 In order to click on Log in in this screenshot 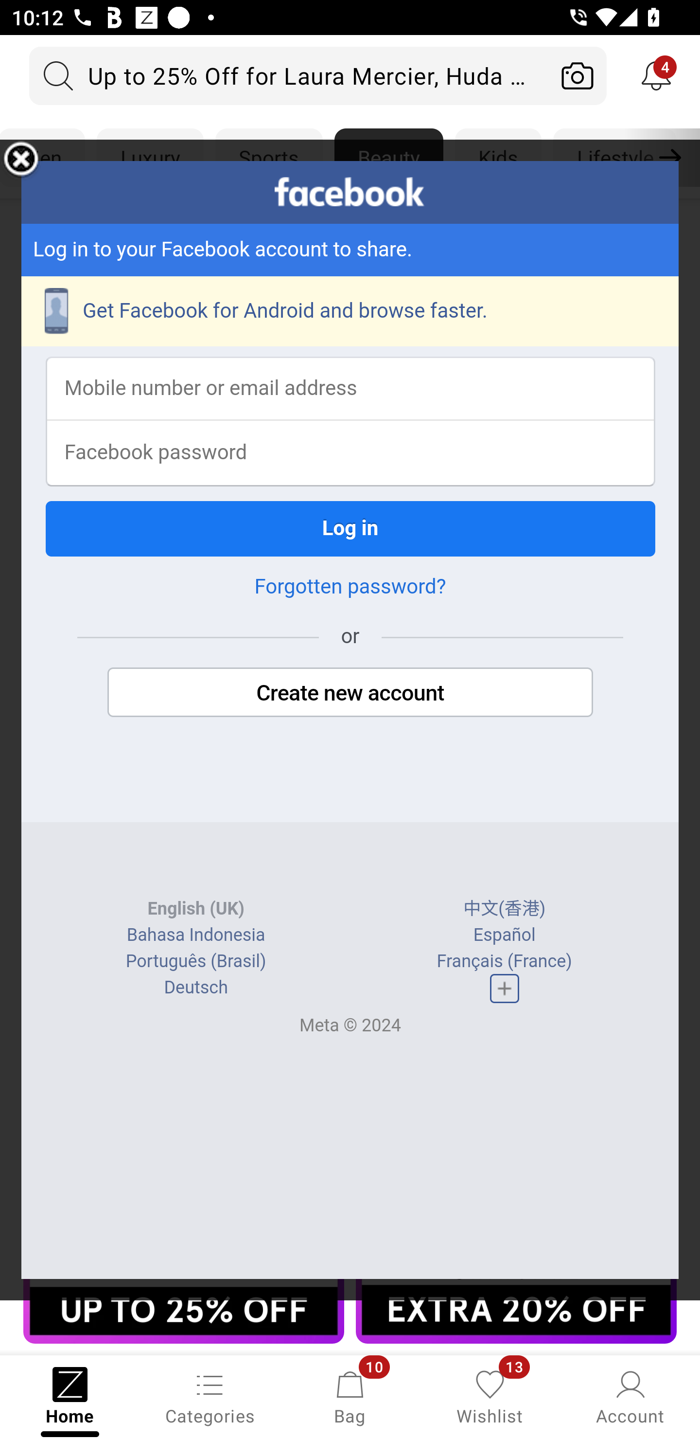, I will do `click(350, 528)`.